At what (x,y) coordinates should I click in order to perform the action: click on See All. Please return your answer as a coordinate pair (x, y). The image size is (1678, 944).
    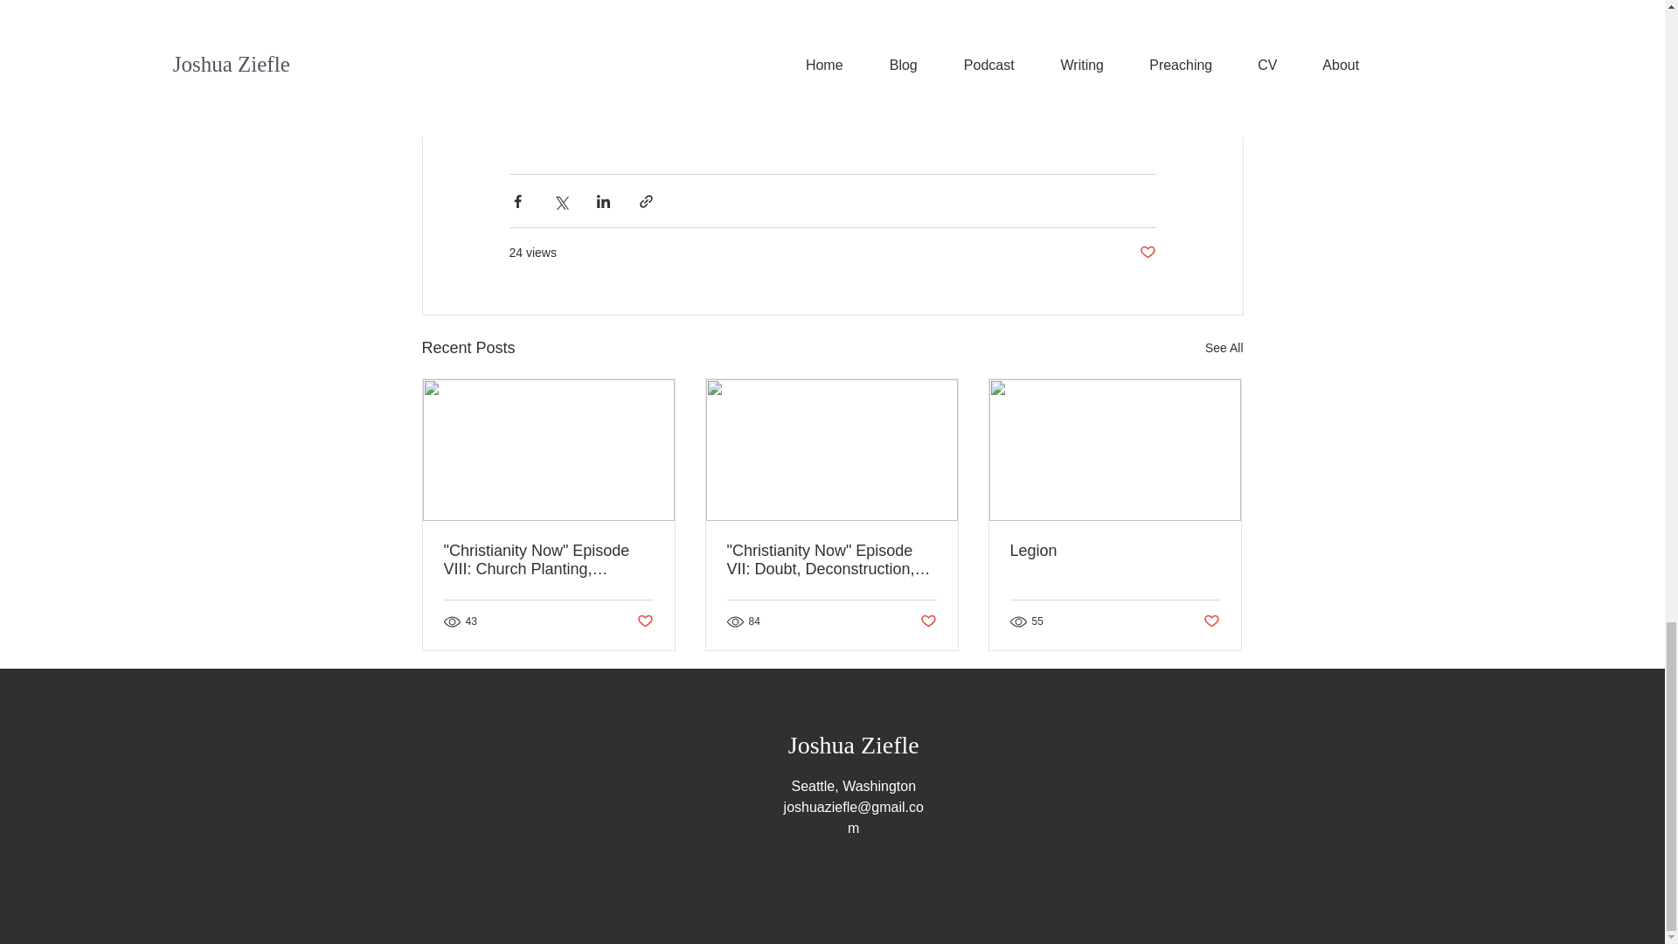
    Looking at the image, I should click on (1224, 348).